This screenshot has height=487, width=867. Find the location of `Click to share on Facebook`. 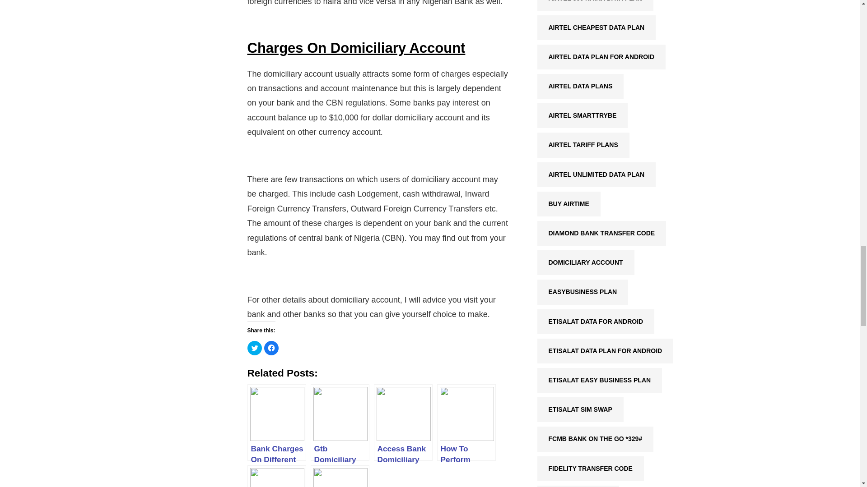

Click to share on Facebook is located at coordinates (271, 348).